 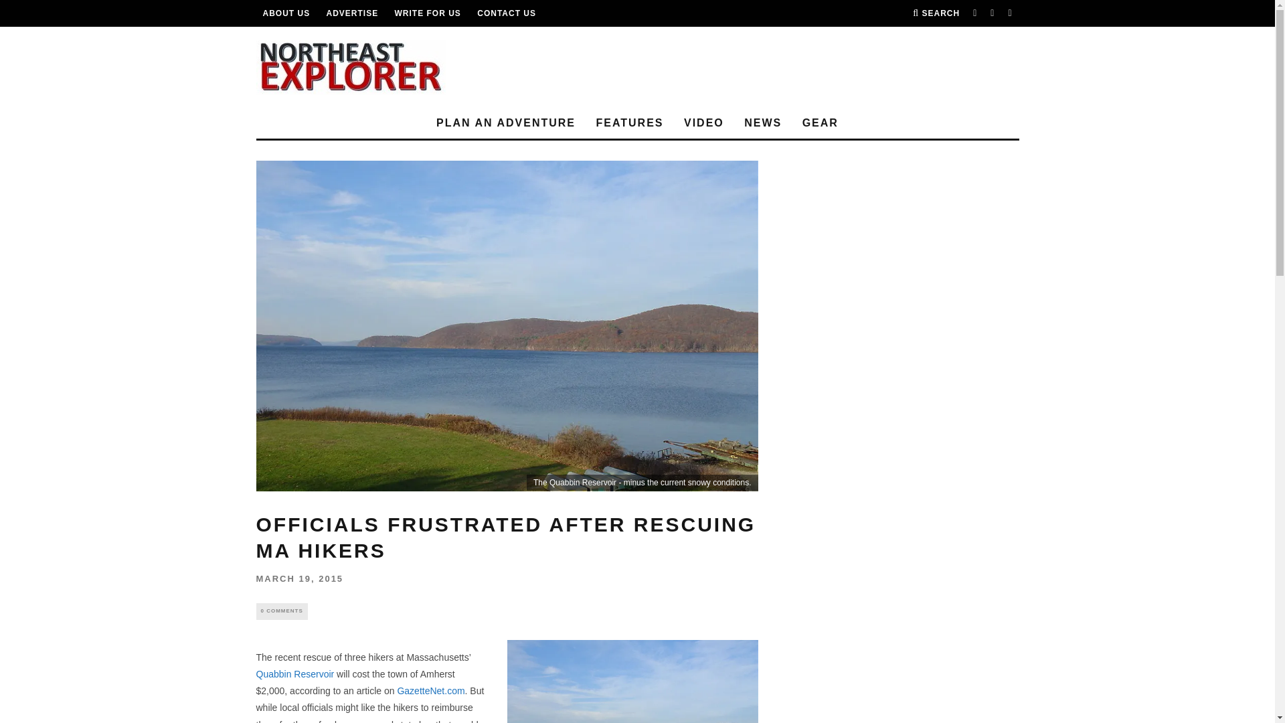 I want to click on WRITE FOR US, so click(x=428, y=13).